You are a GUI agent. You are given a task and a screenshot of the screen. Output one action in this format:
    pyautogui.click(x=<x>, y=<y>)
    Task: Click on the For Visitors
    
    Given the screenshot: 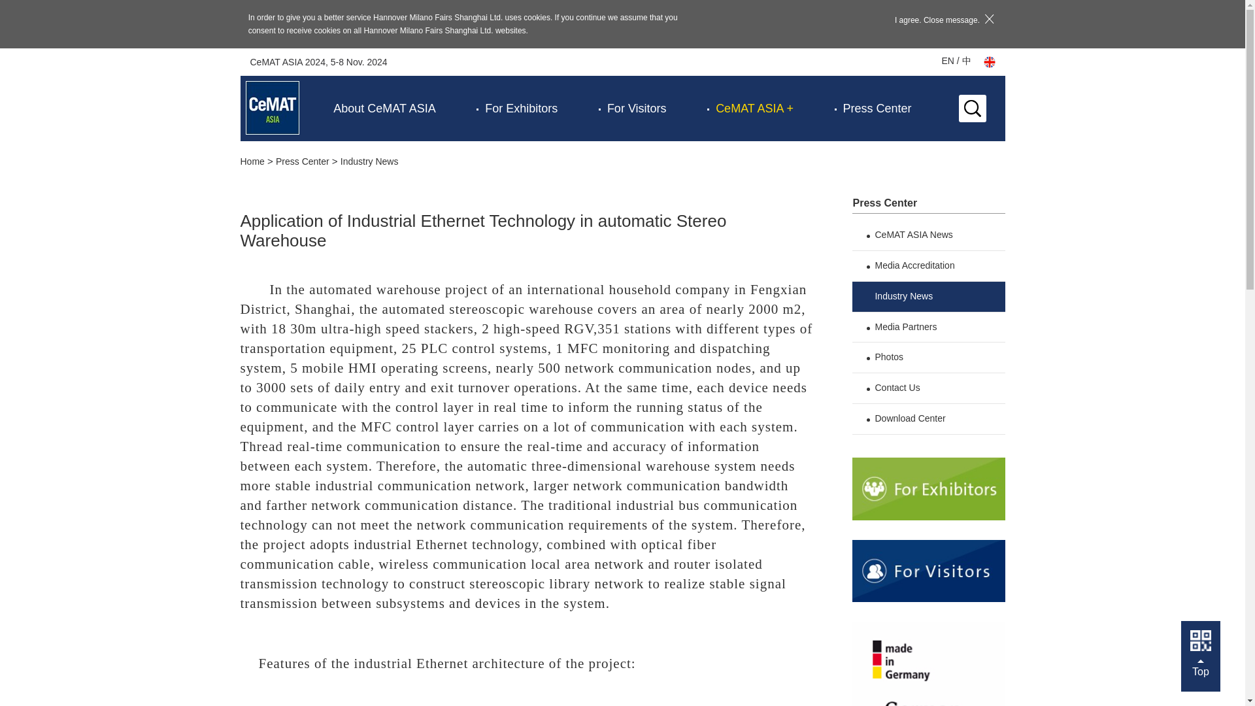 What is the action you would take?
    pyautogui.click(x=637, y=109)
    